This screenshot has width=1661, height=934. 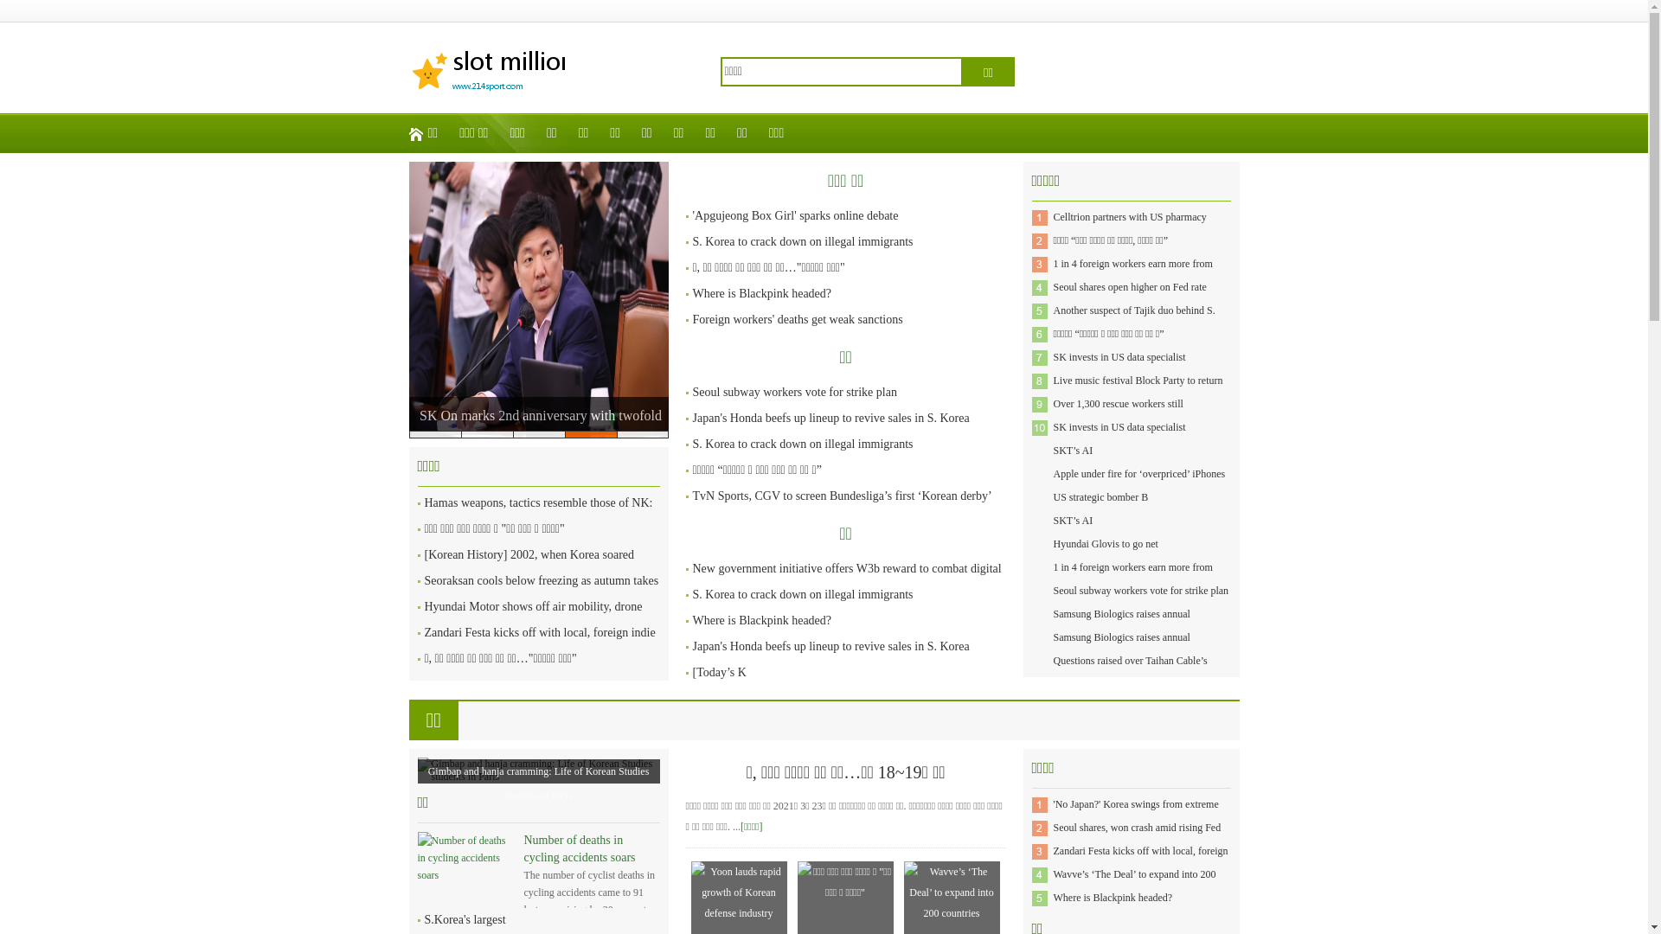 I want to click on Seoul shares, won crash amid rising Fed woes, so click(x=1138, y=839).